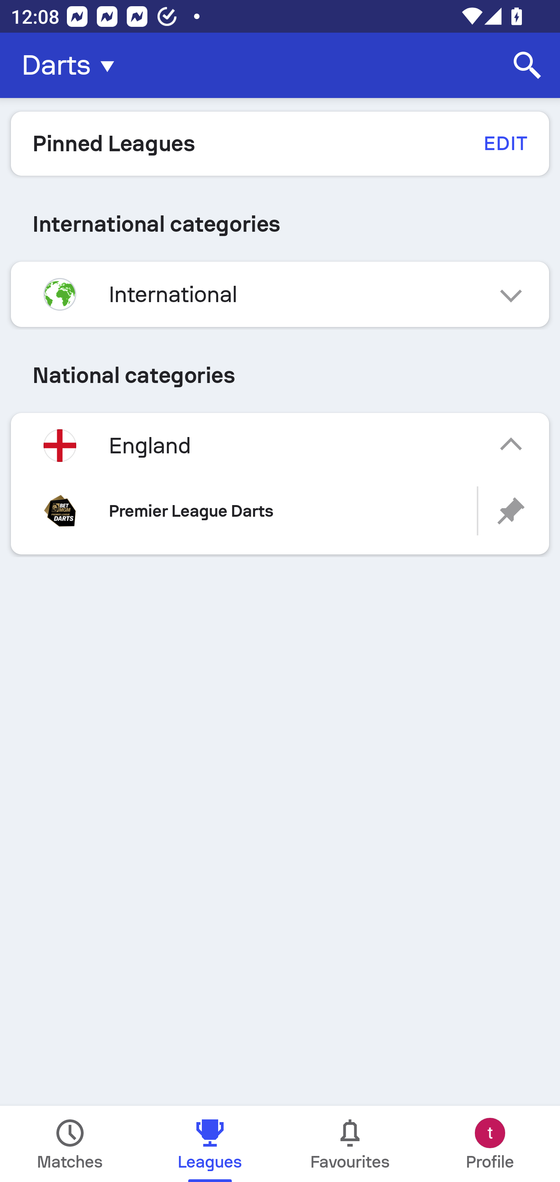  What do you see at coordinates (280, 143) in the screenshot?
I see `Pinned Leagues EDIT` at bounding box center [280, 143].